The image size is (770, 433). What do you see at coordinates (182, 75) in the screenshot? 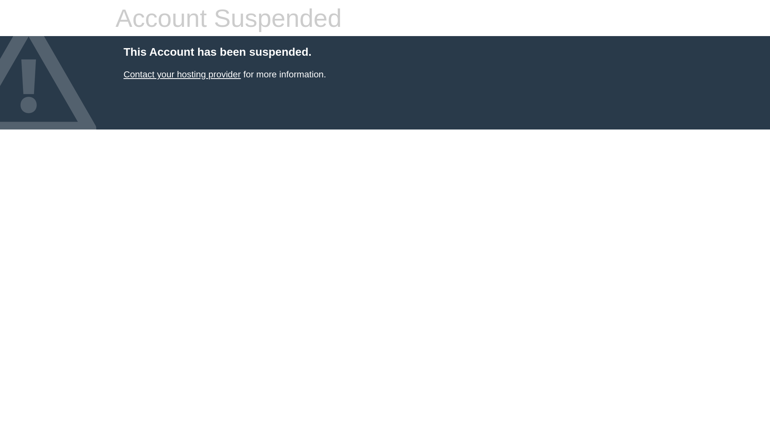
I see `Contact your hosting provider` at bounding box center [182, 75].